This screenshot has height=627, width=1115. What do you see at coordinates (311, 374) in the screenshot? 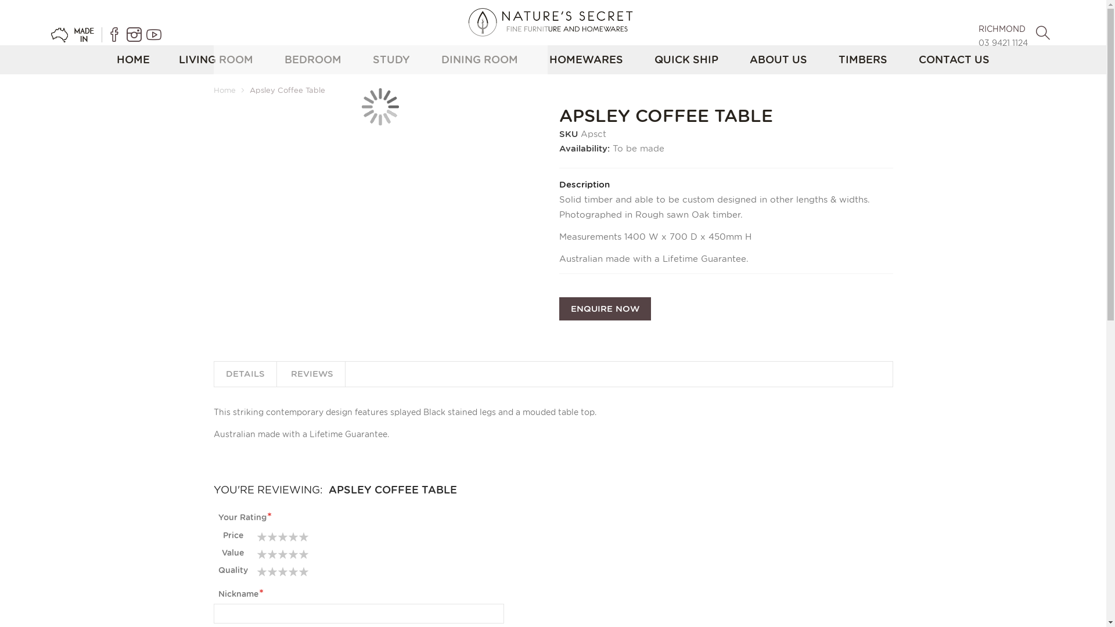
I see `REVIEWS` at bounding box center [311, 374].